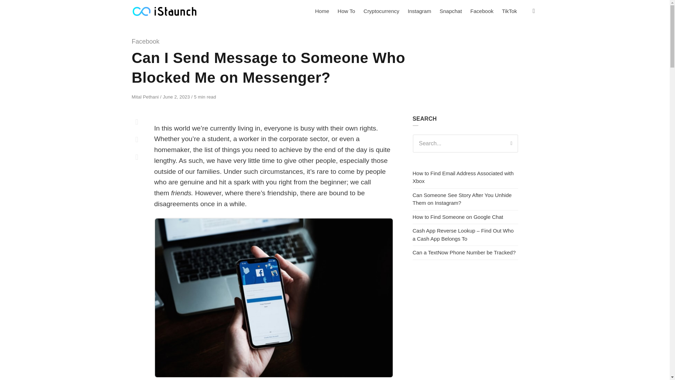  What do you see at coordinates (381, 11) in the screenshot?
I see `Cryptocurrency` at bounding box center [381, 11].